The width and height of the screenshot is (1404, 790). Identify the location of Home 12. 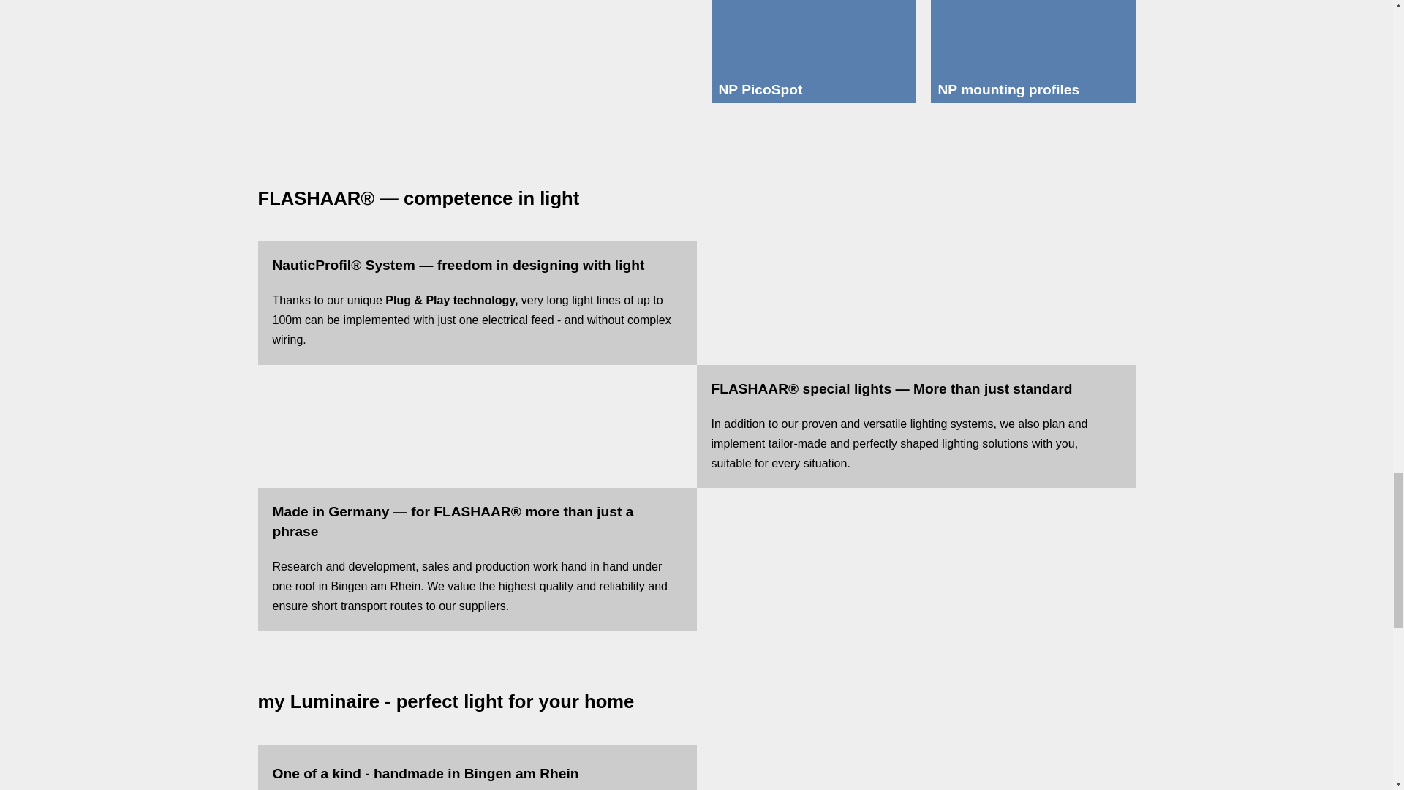
(469, 60).